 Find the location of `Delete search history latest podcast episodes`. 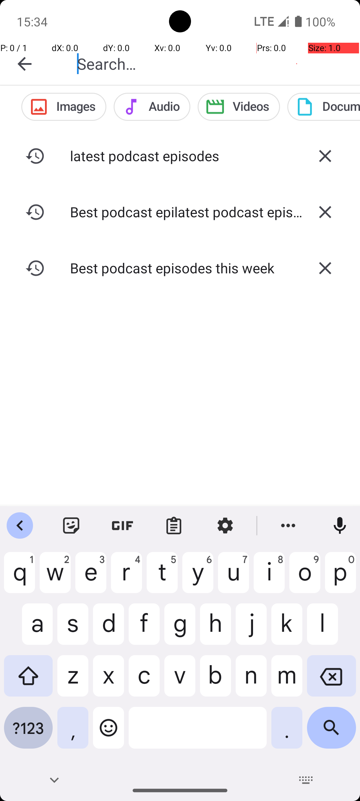

Delete search history latest podcast episodes is located at coordinates (325, 156).